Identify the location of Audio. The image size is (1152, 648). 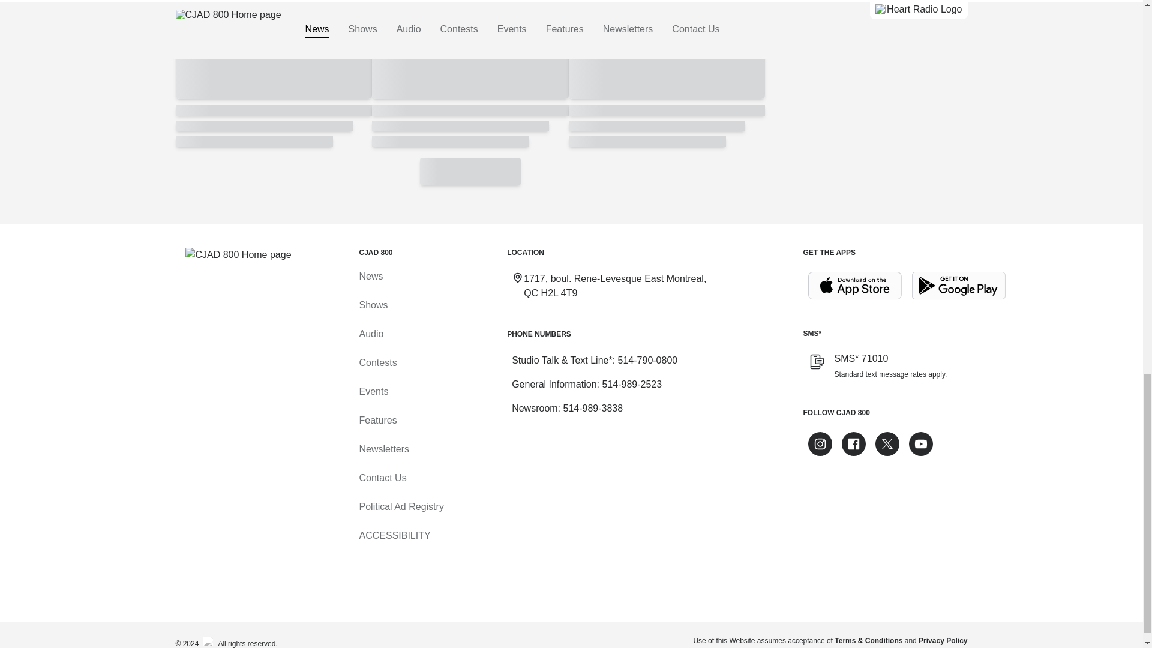
(371, 334).